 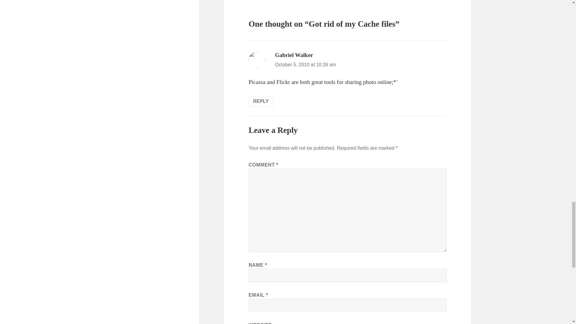 What do you see at coordinates (306, 64) in the screenshot?
I see `October 5, 2010 at 10:26 am` at bounding box center [306, 64].